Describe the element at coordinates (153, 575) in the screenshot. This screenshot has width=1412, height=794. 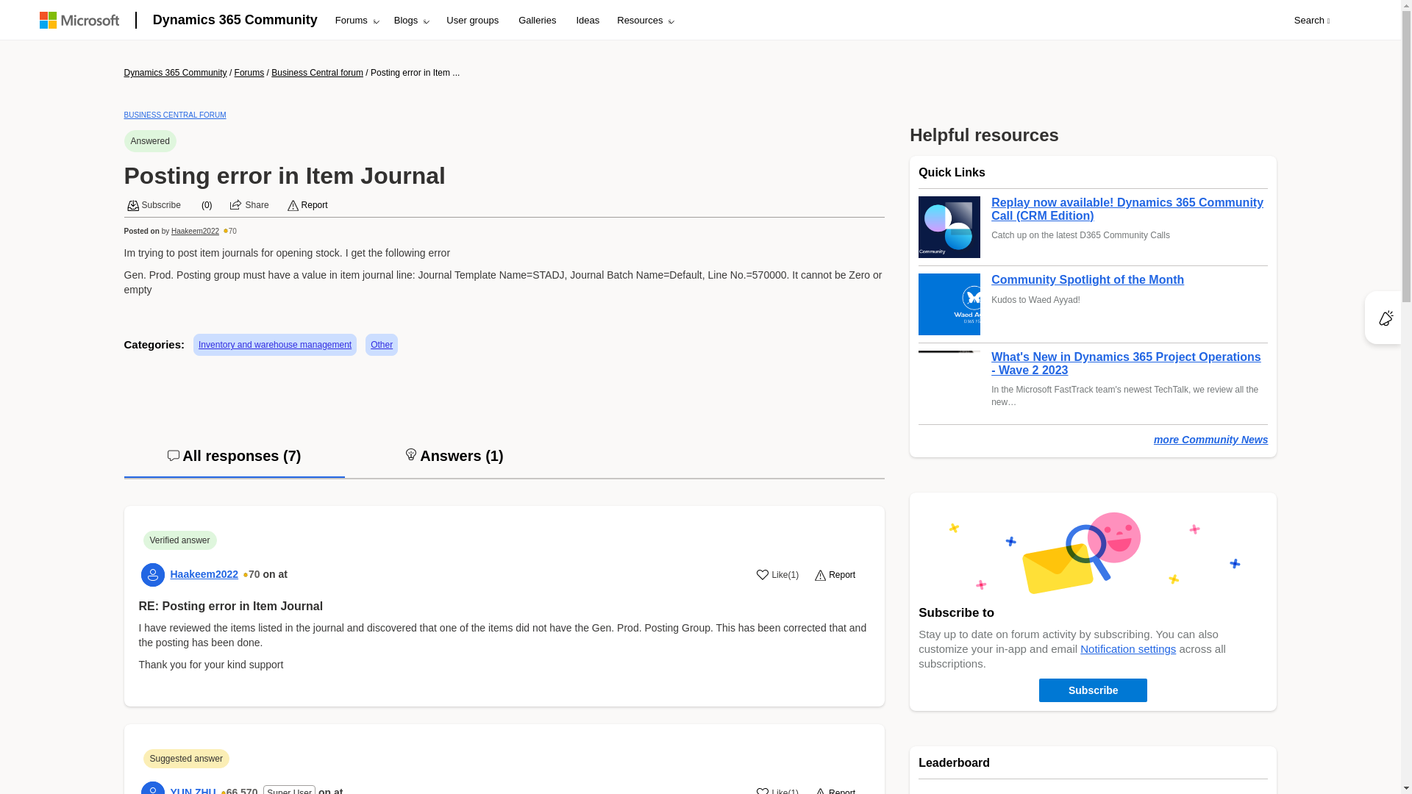
I see `Haakeem2022` at that location.